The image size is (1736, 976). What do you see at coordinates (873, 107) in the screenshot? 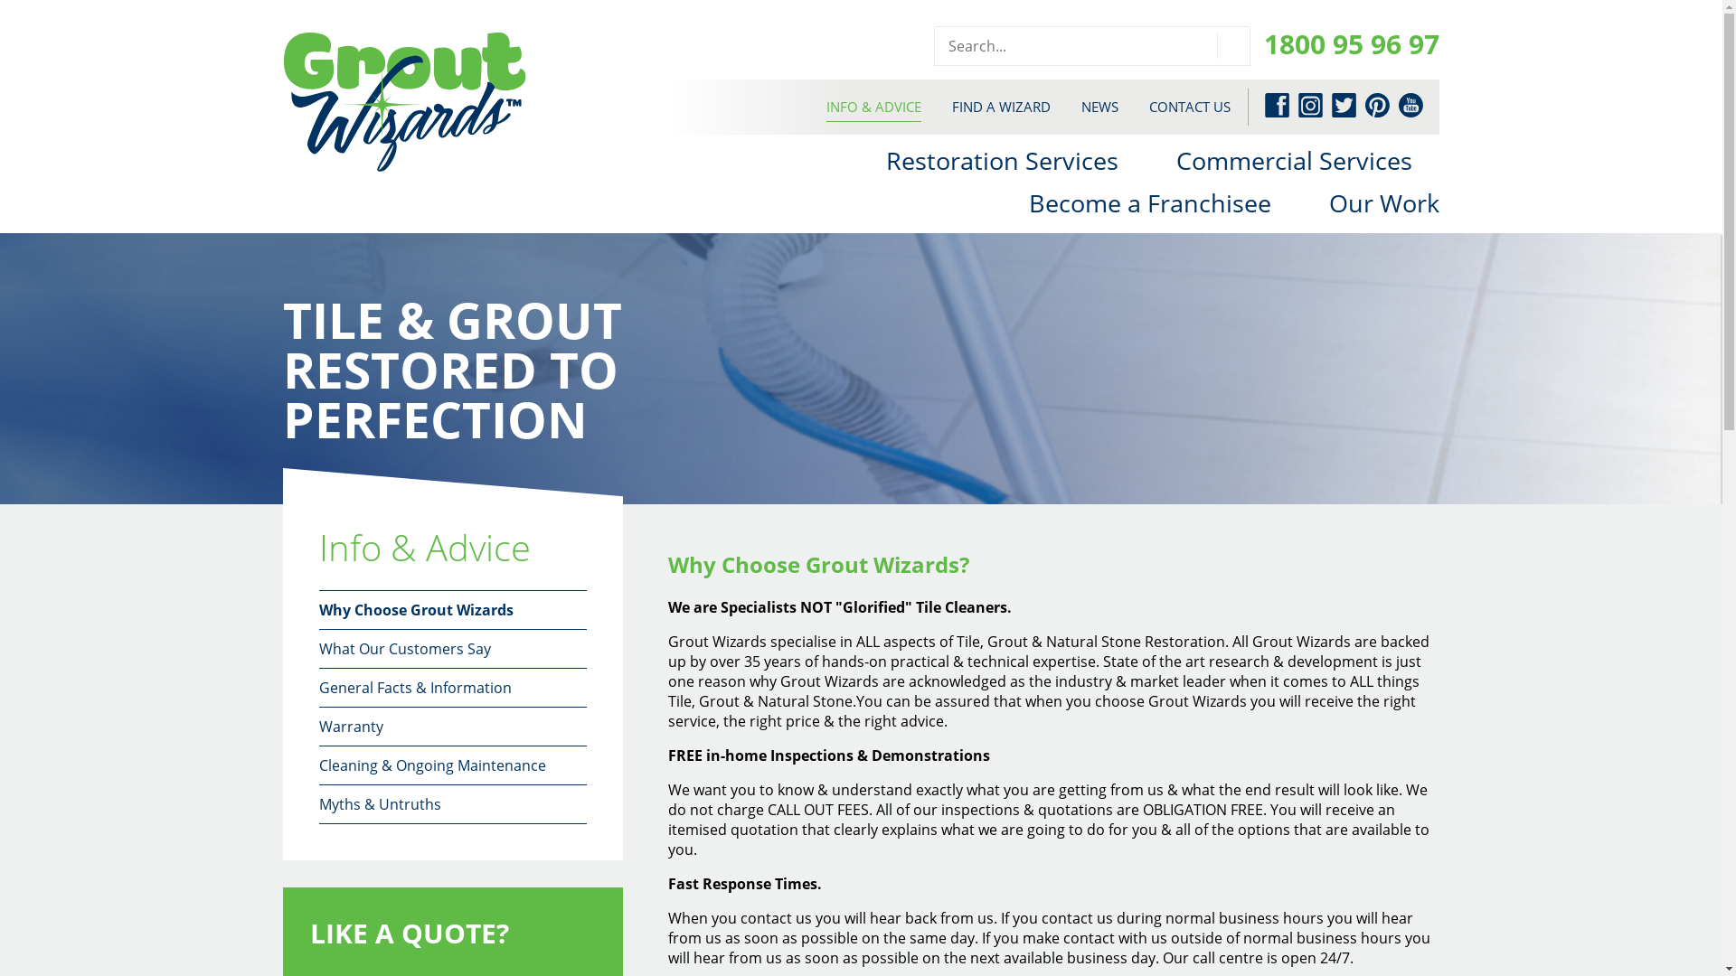
I see `INFO & ADVICE` at bounding box center [873, 107].